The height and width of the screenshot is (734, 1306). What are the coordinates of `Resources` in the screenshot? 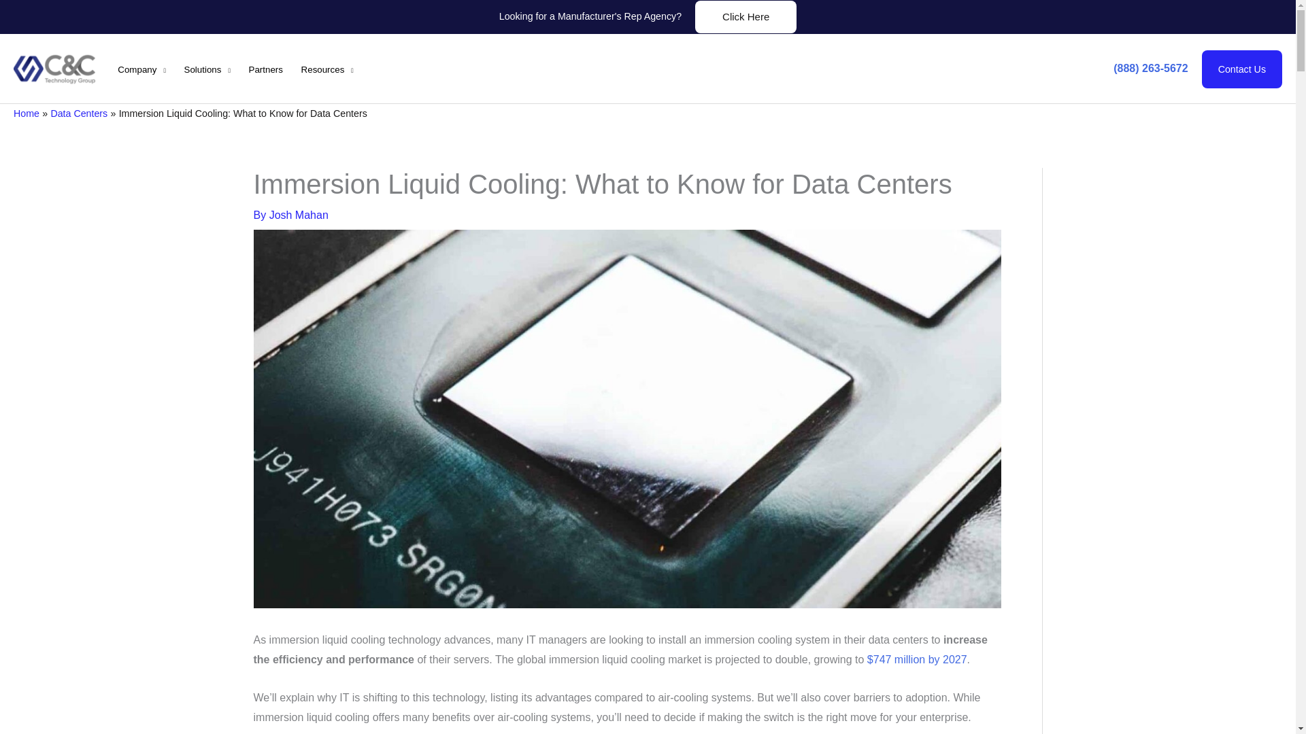 It's located at (326, 69).